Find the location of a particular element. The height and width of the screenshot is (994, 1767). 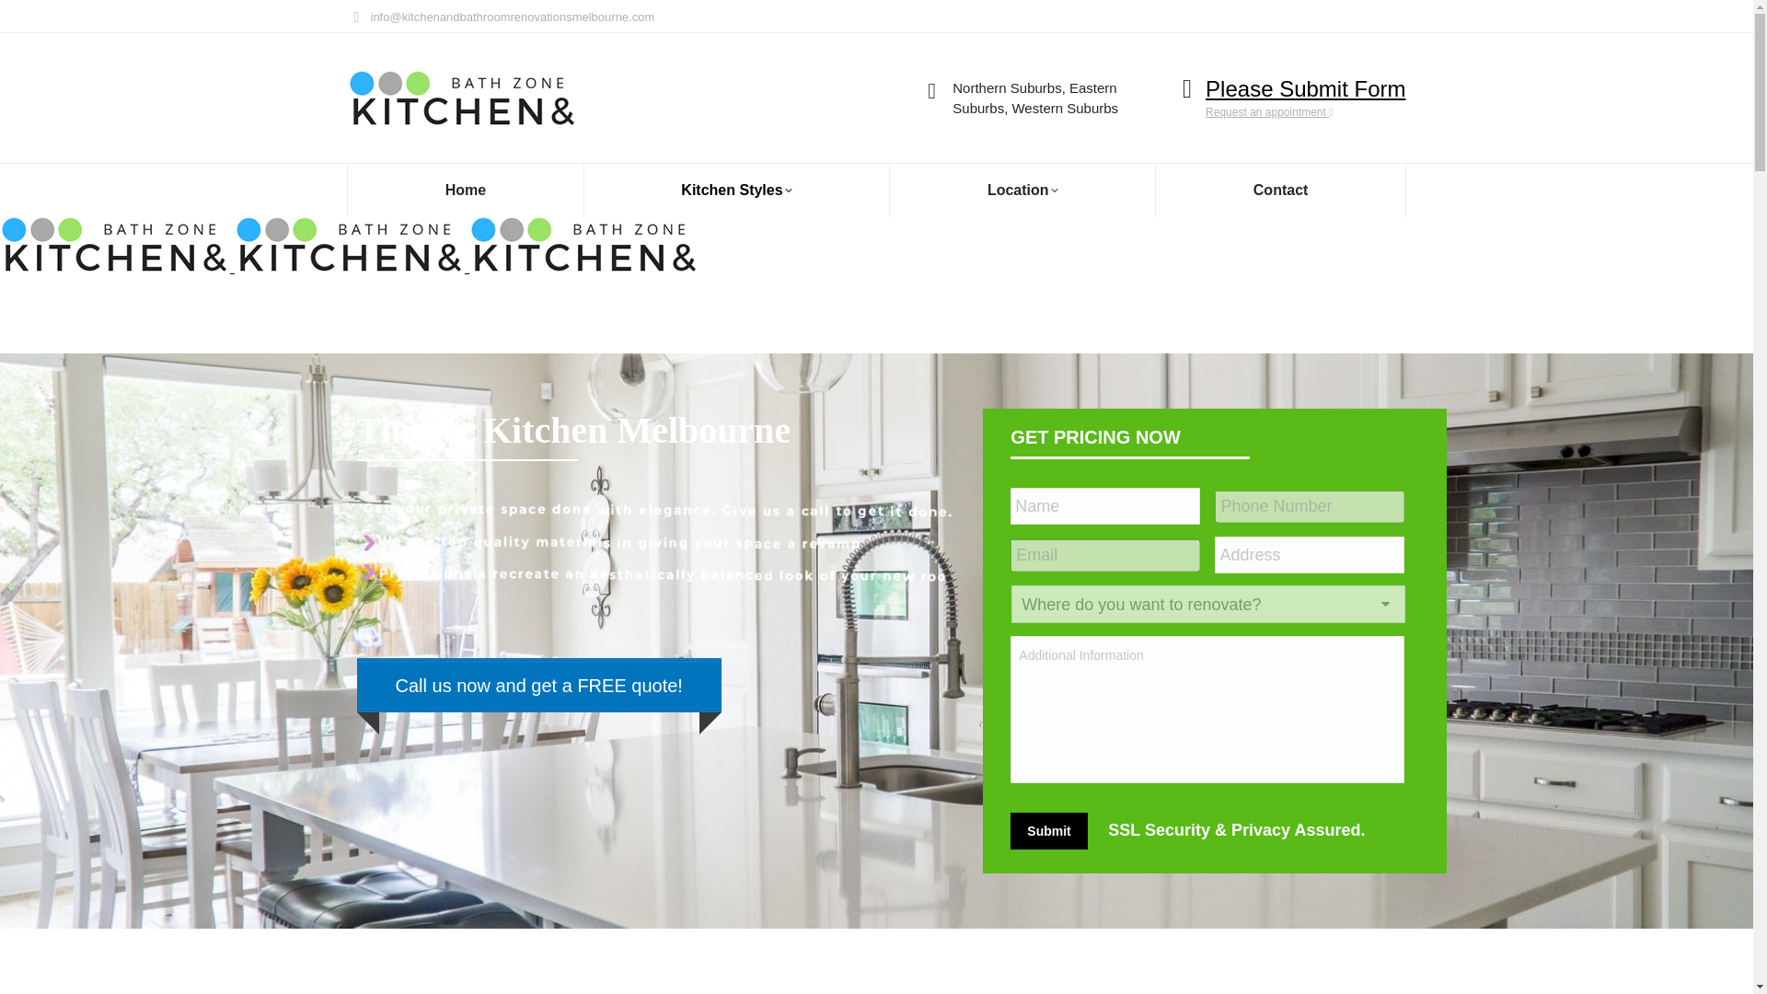

Submit is located at coordinates (1048, 831).